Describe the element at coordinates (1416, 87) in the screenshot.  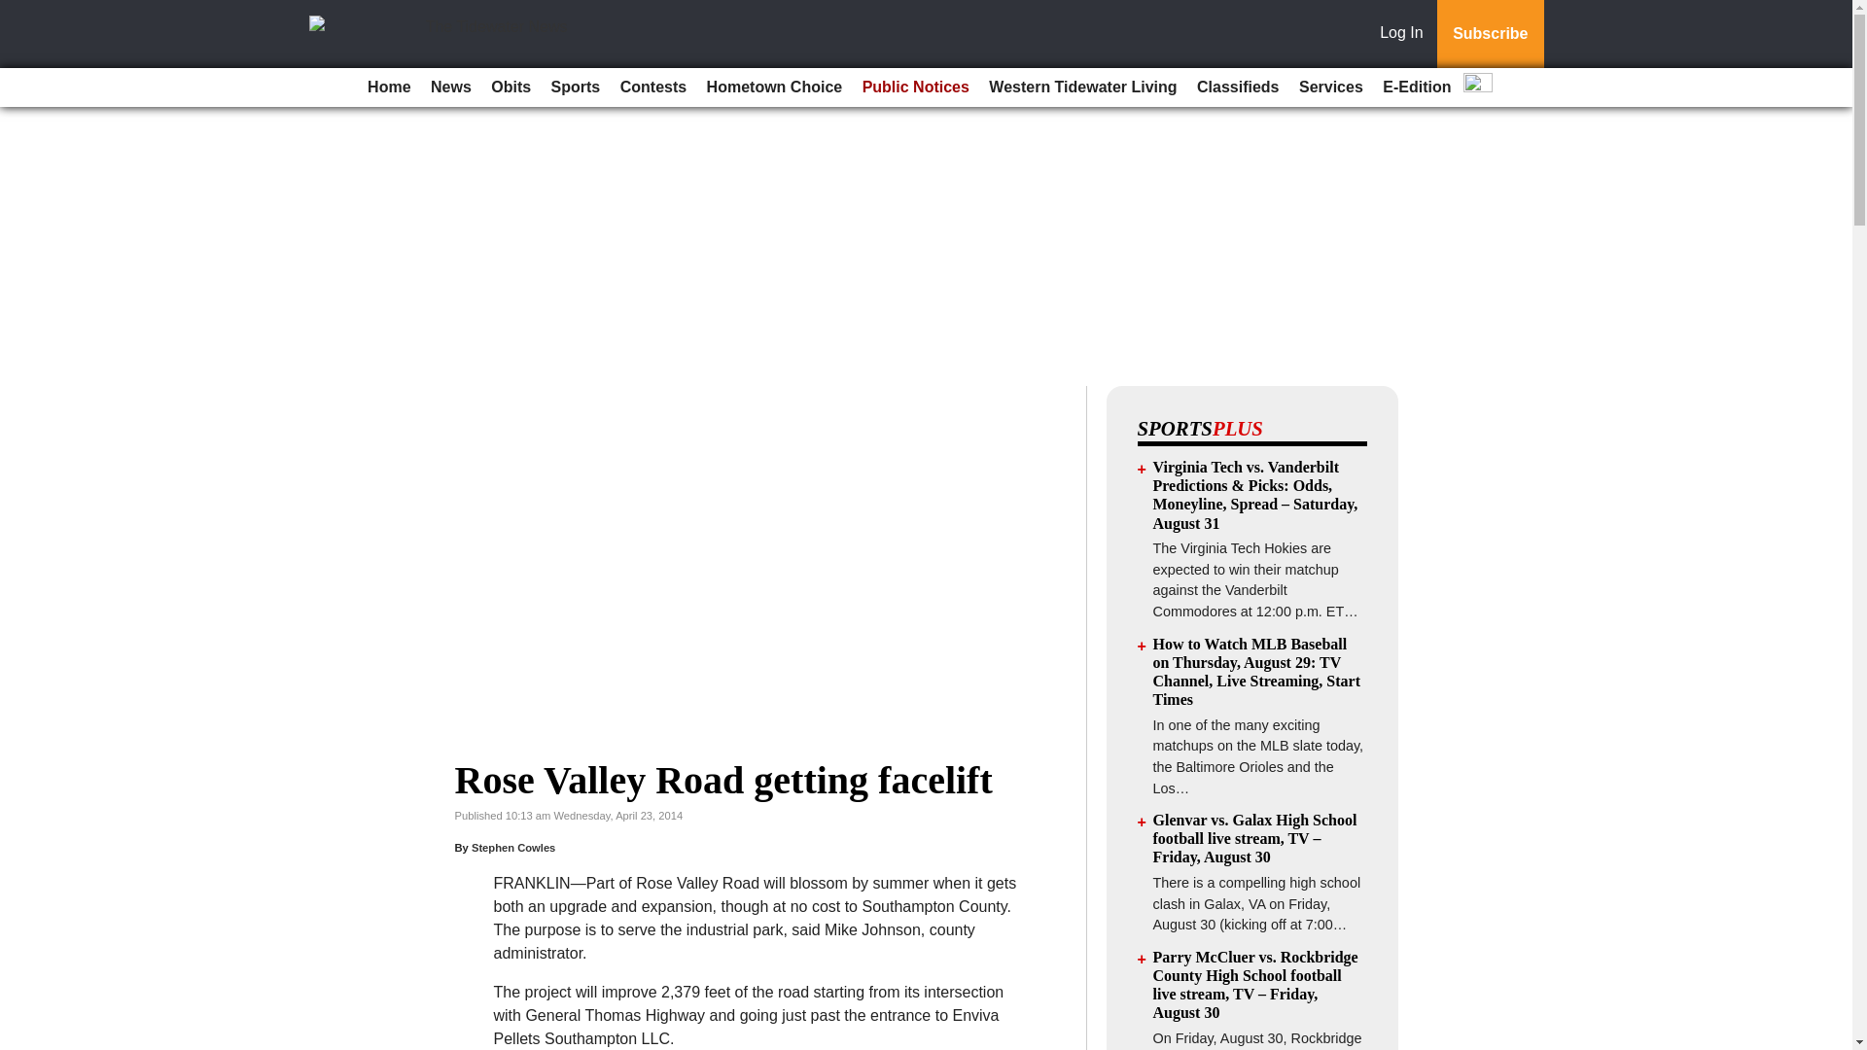
I see `E-Edition` at that location.